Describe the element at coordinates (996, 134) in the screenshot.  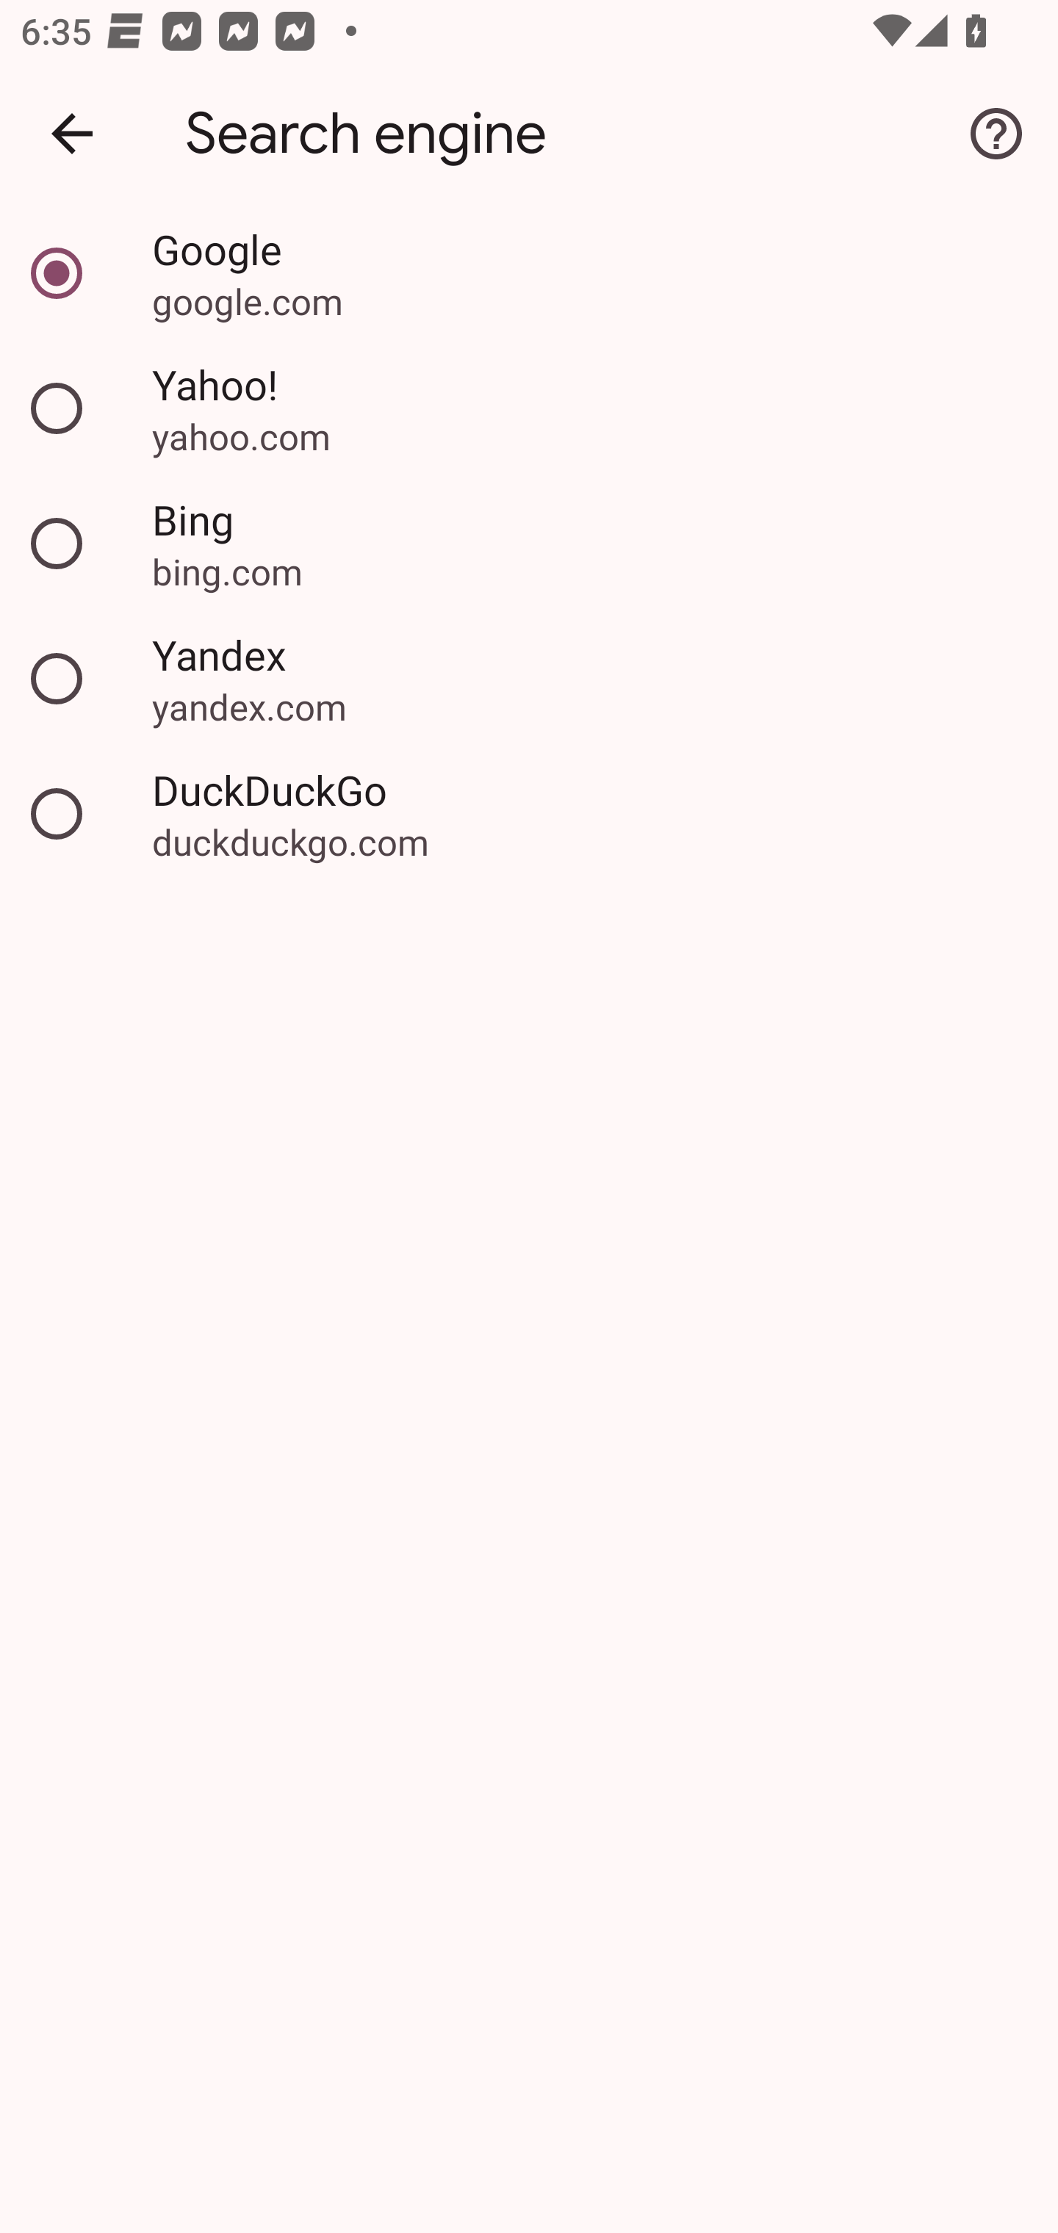
I see `Help & feedback` at that location.